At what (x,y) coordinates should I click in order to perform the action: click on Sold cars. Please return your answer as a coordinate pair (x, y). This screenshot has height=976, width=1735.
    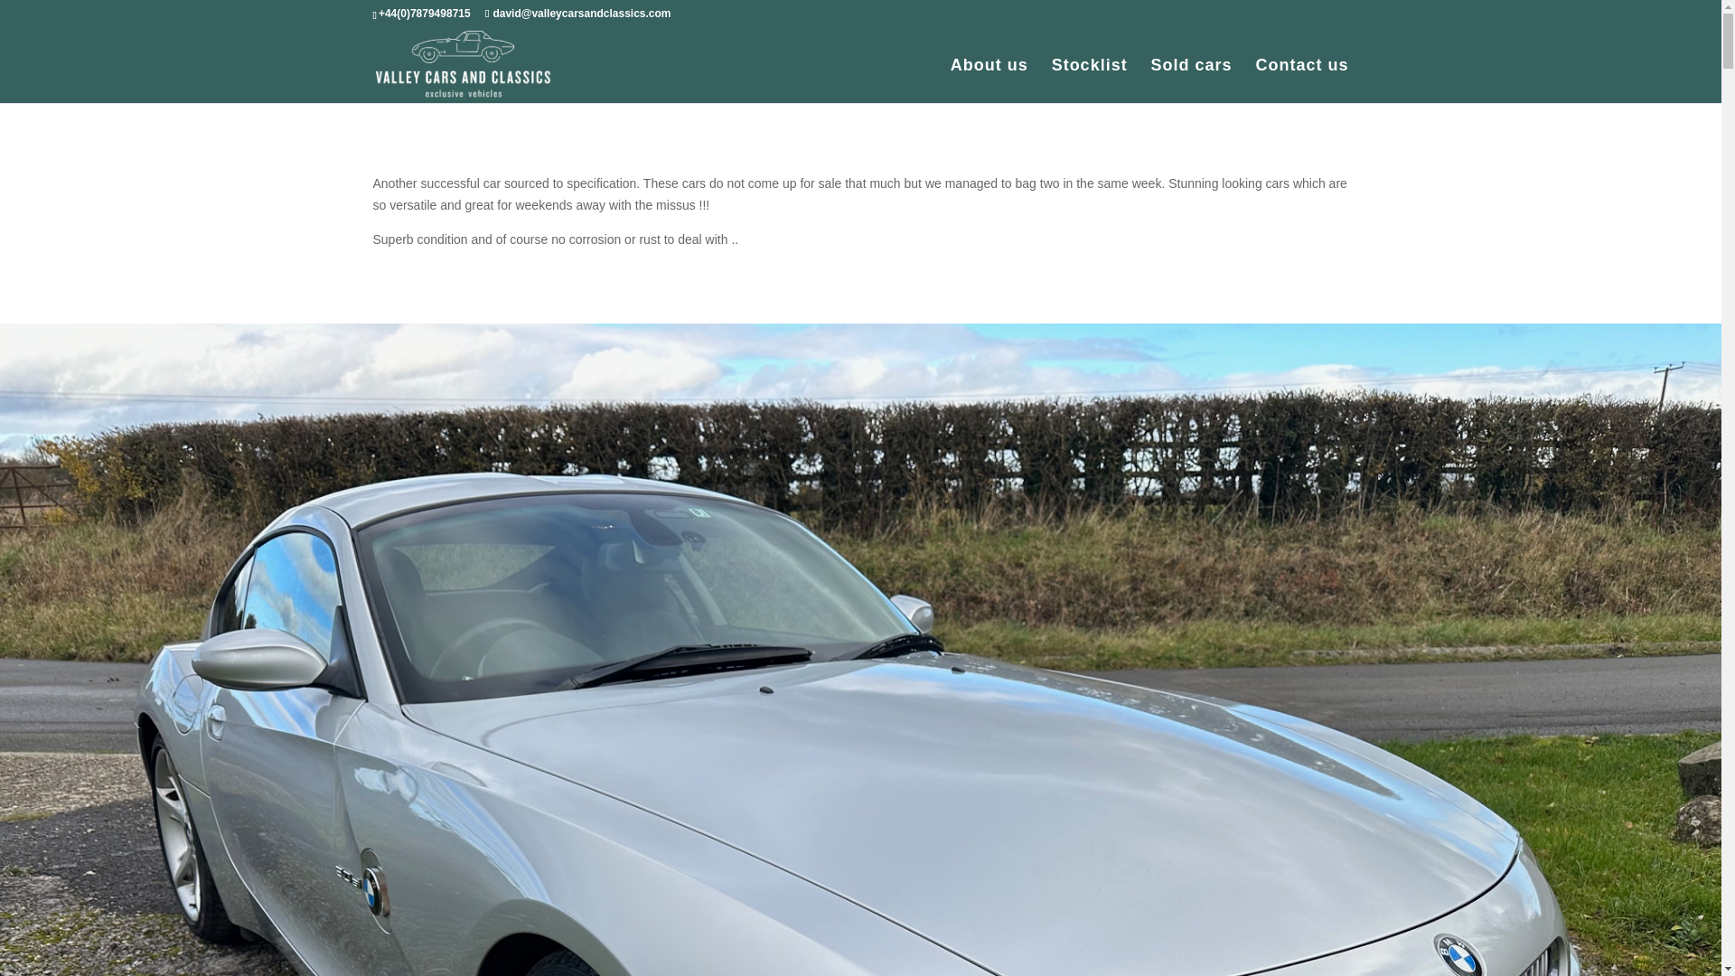
    Looking at the image, I should click on (1191, 80).